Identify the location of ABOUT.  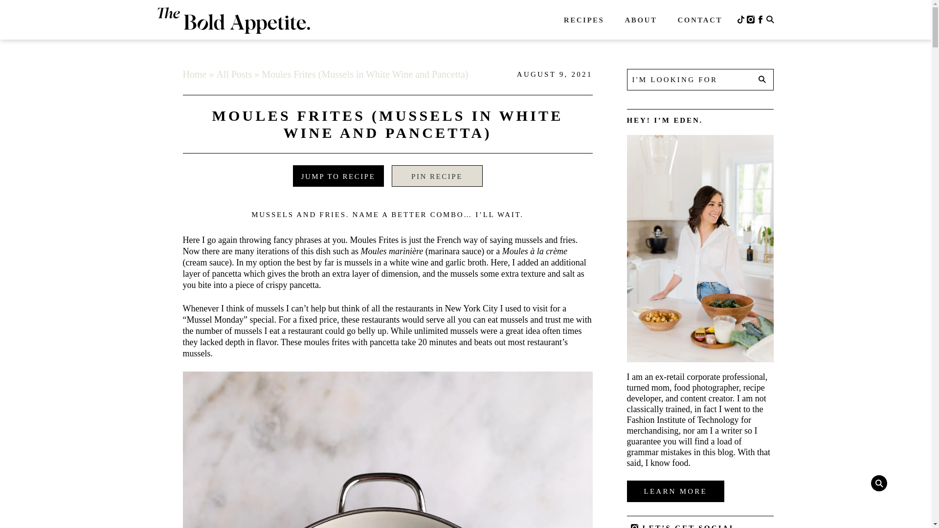
(640, 27).